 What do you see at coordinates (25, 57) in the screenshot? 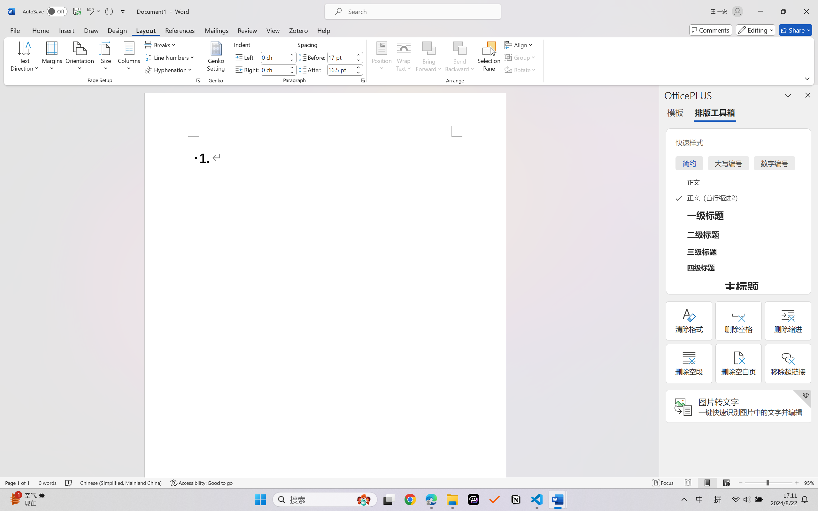
I see `Text Direction` at bounding box center [25, 57].